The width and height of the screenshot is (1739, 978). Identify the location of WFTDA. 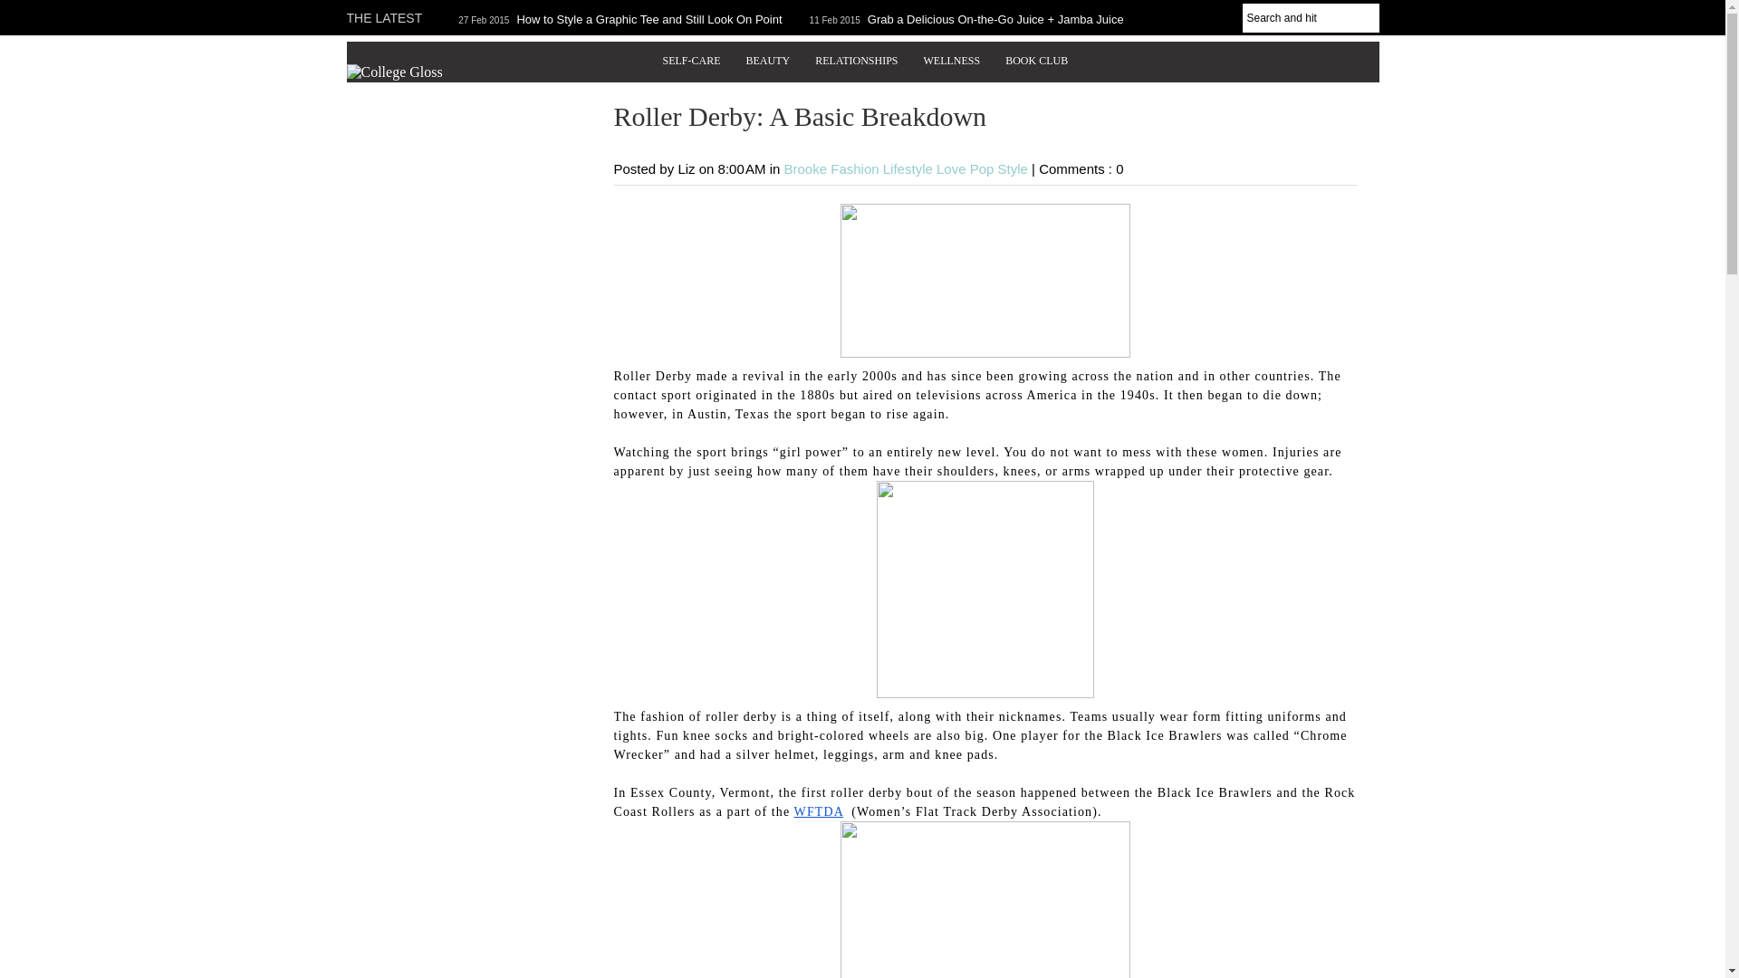
(819, 811).